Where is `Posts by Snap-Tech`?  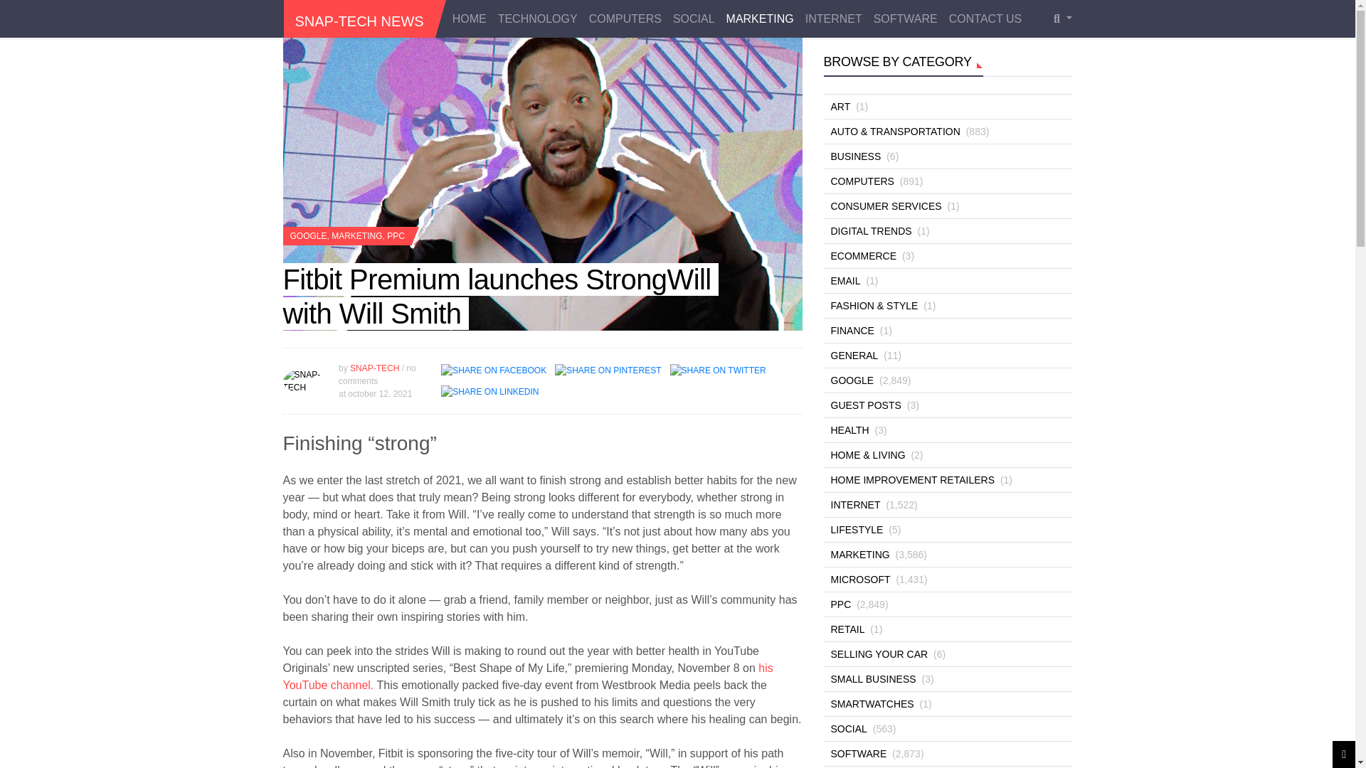 Posts by Snap-Tech is located at coordinates (374, 368).